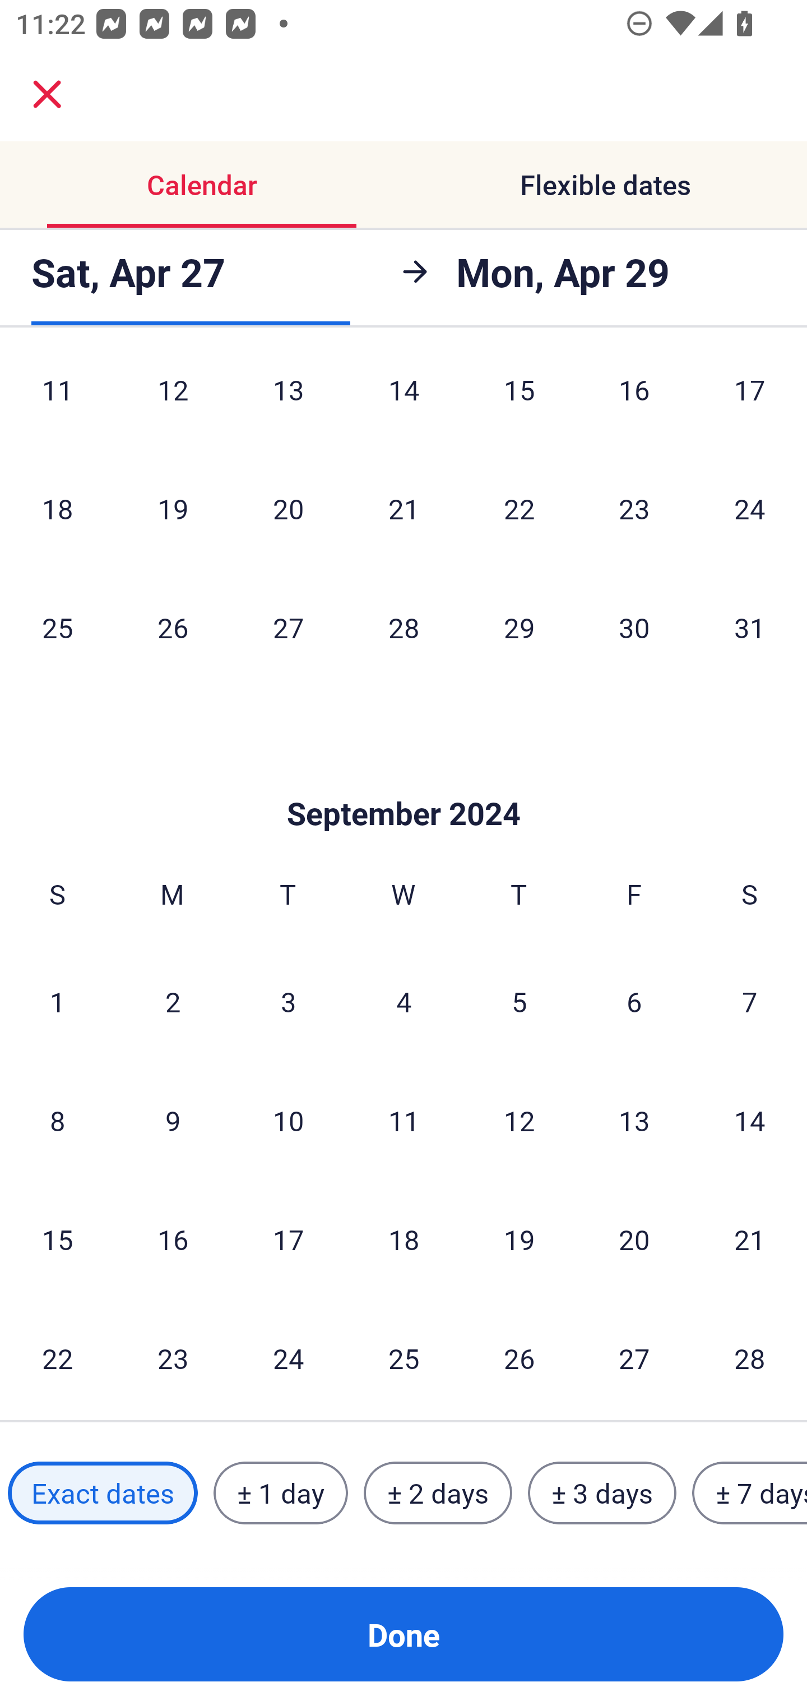 This screenshot has width=807, height=1705. I want to click on 20 Tuesday, August 20, 2024, so click(288, 508).